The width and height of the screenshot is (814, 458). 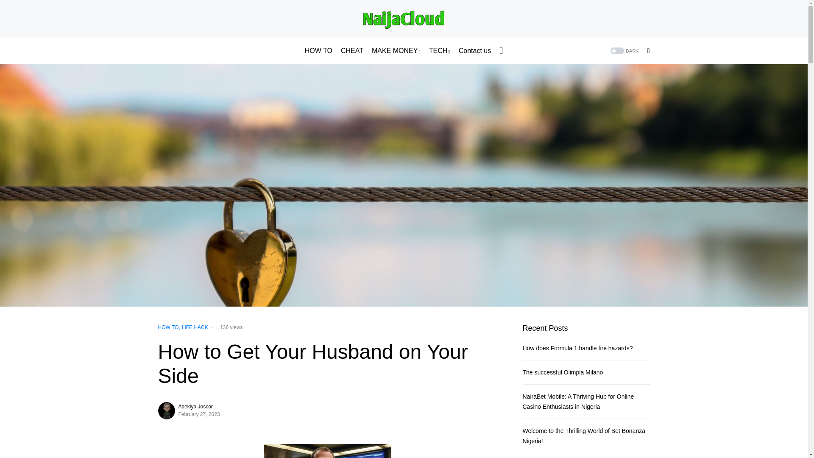 I want to click on MAKE MONEY, so click(x=396, y=51).